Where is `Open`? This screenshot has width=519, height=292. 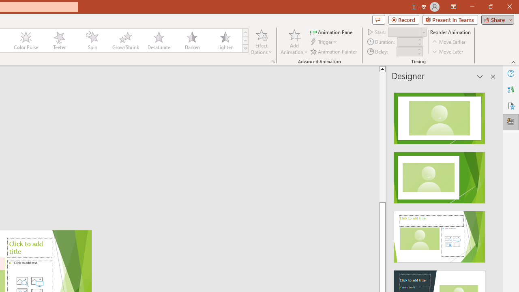
Open is located at coordinates (423, 32).